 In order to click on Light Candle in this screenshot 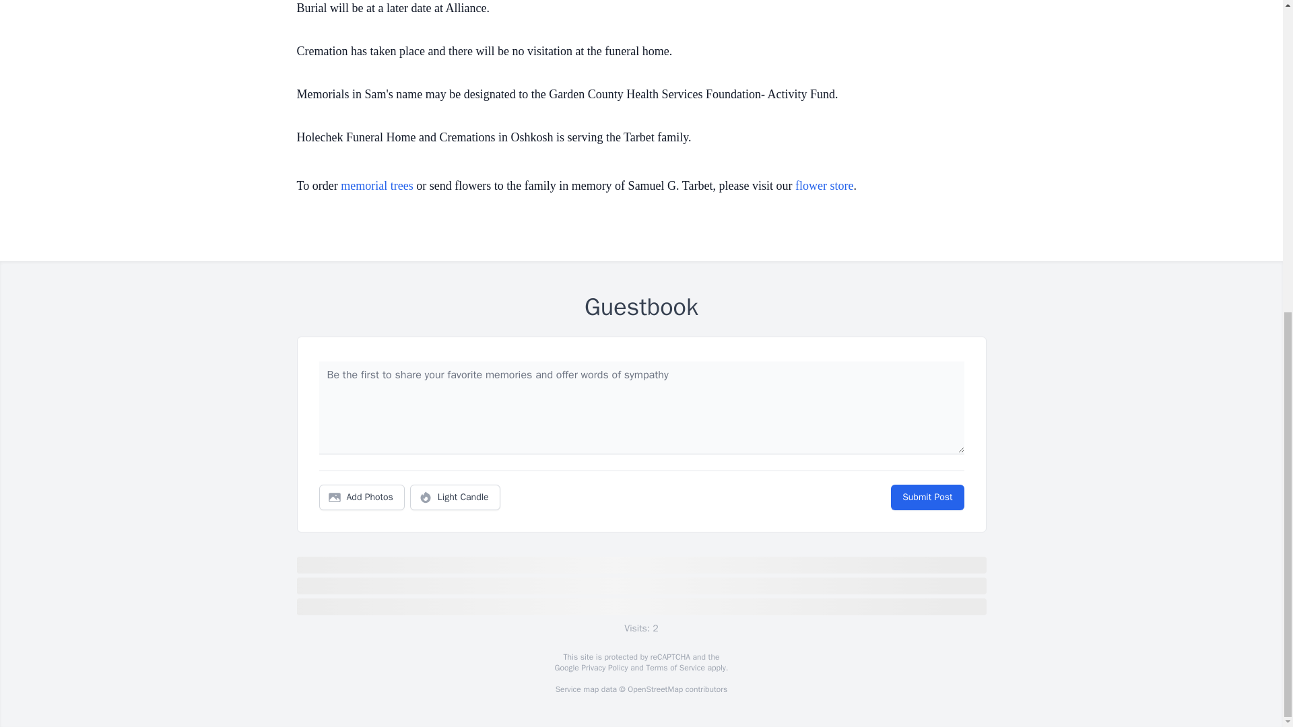, I will do `click(455, 497)`.